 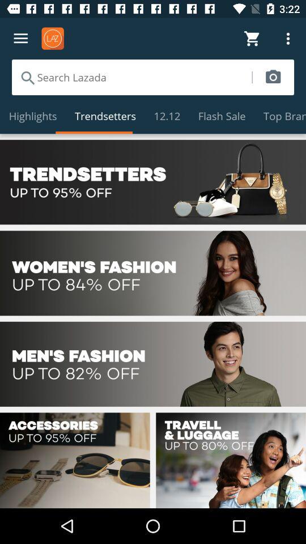 I want to click on choose the item above the top brands, so click(x=273, y=77).